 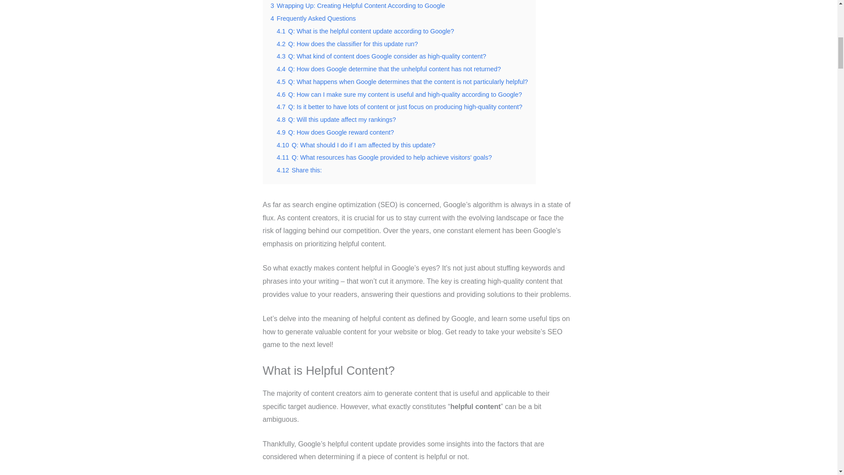 I want to click on 4.2 Q: How does the classifier for this update run?, so click(x=347, y=44).